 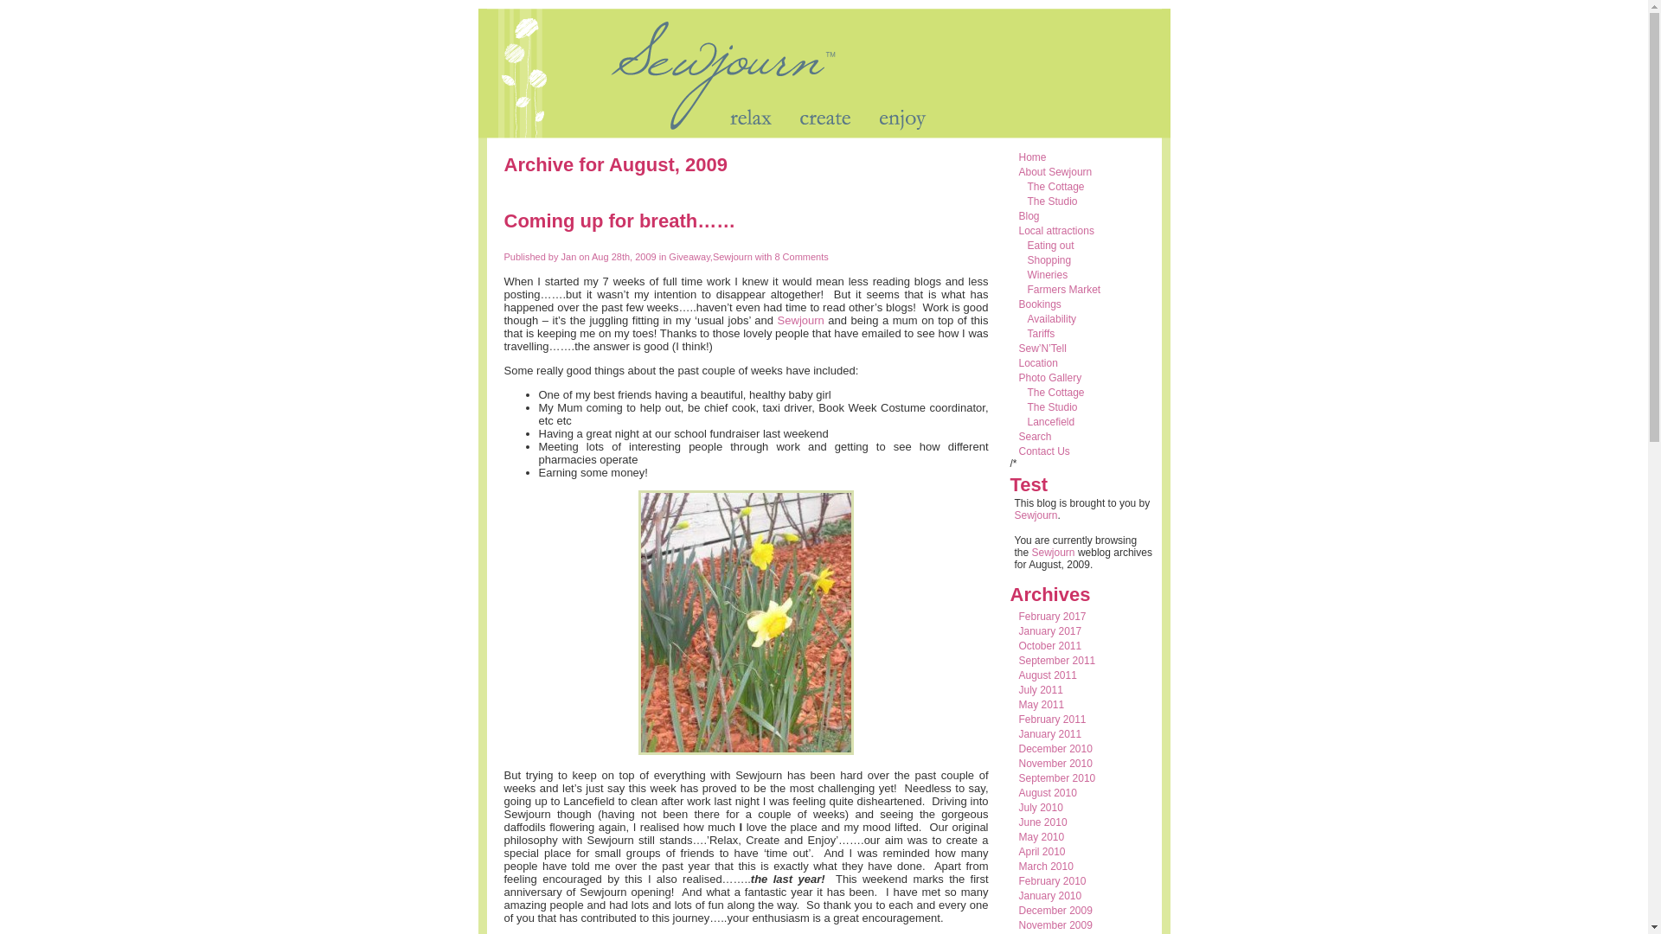 I want to click on Eating out, so click(x=1051, y=246).